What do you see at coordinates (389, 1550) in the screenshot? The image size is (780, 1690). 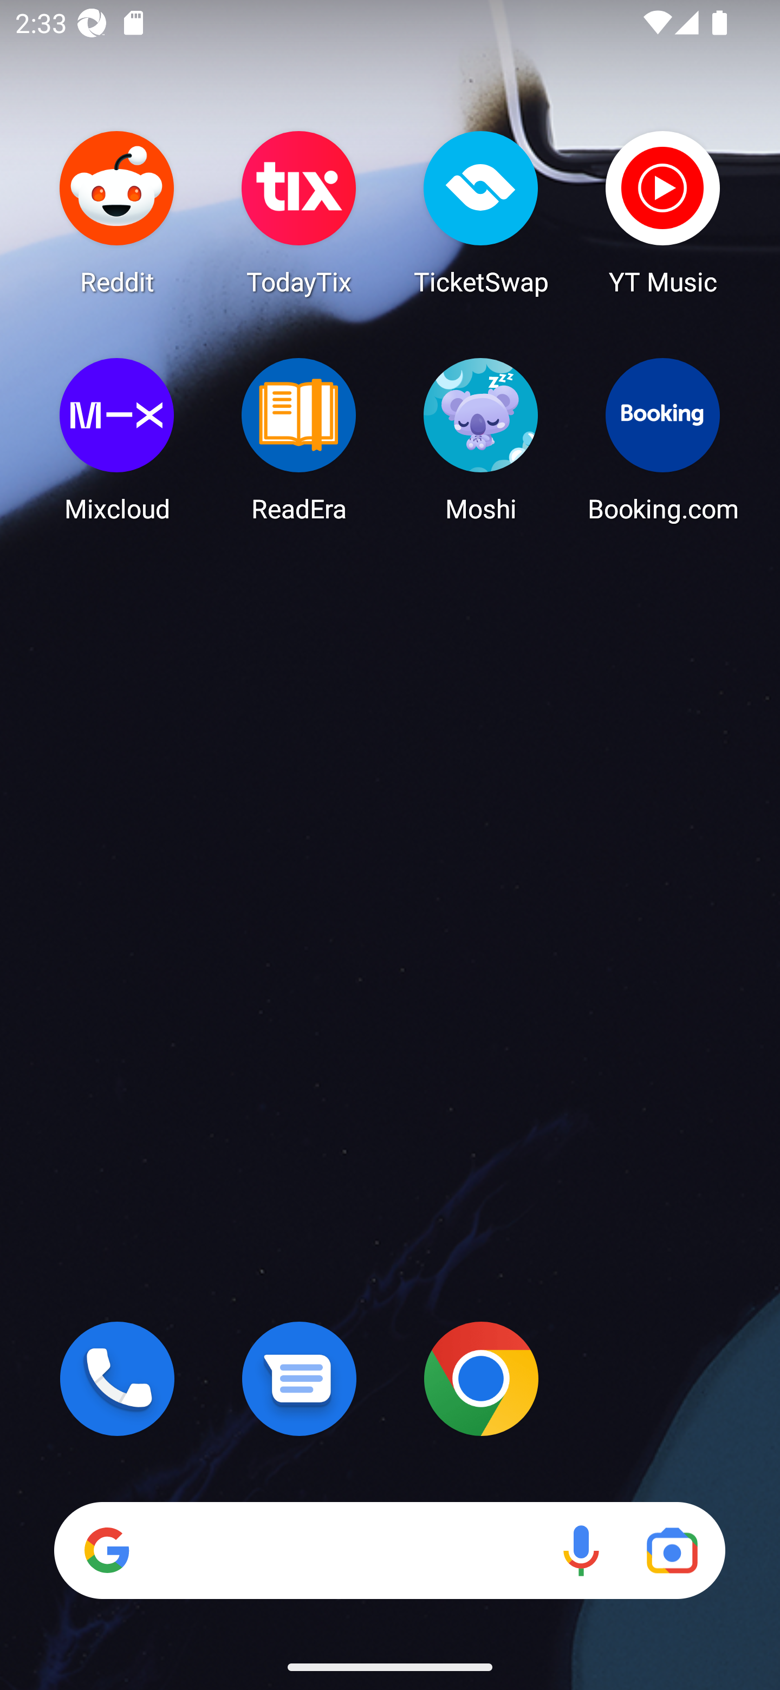 I see `Search Voice search Google Lens` at bounding box center [389, 1550].